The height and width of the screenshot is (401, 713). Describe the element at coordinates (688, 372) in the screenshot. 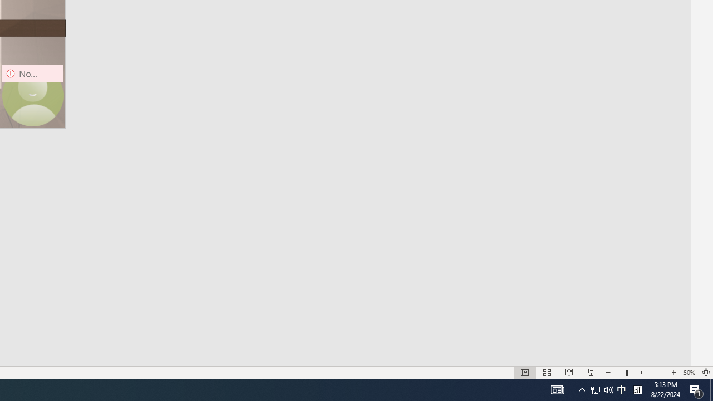

I see `Zoom 50%` at that location.